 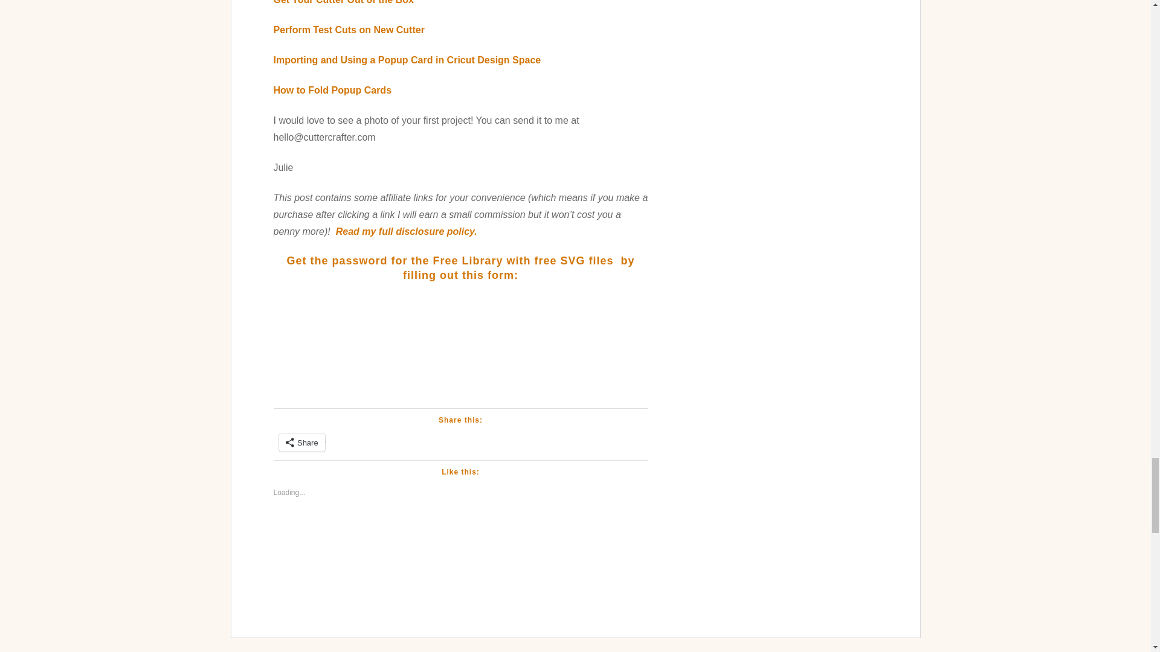 I want to click on How to Fold Popup Cards, so click(x=332, y=90).